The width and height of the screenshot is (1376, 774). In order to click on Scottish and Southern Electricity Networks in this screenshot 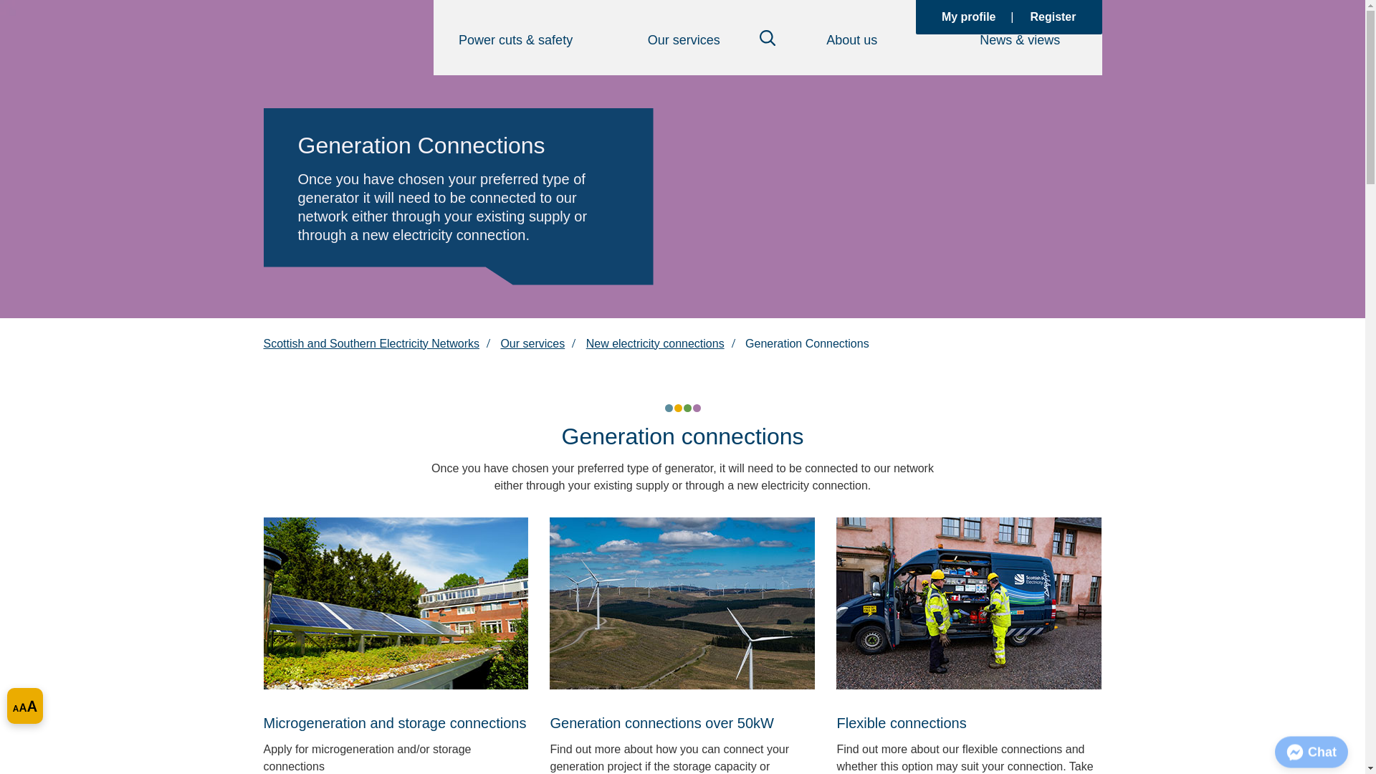, I will do `click(371, 343)`.